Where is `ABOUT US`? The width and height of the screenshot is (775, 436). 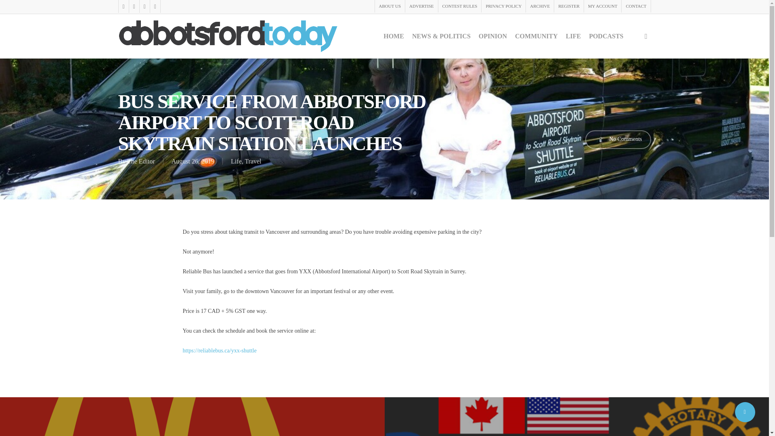 ABOUT US is located at coordinates (390, 6).